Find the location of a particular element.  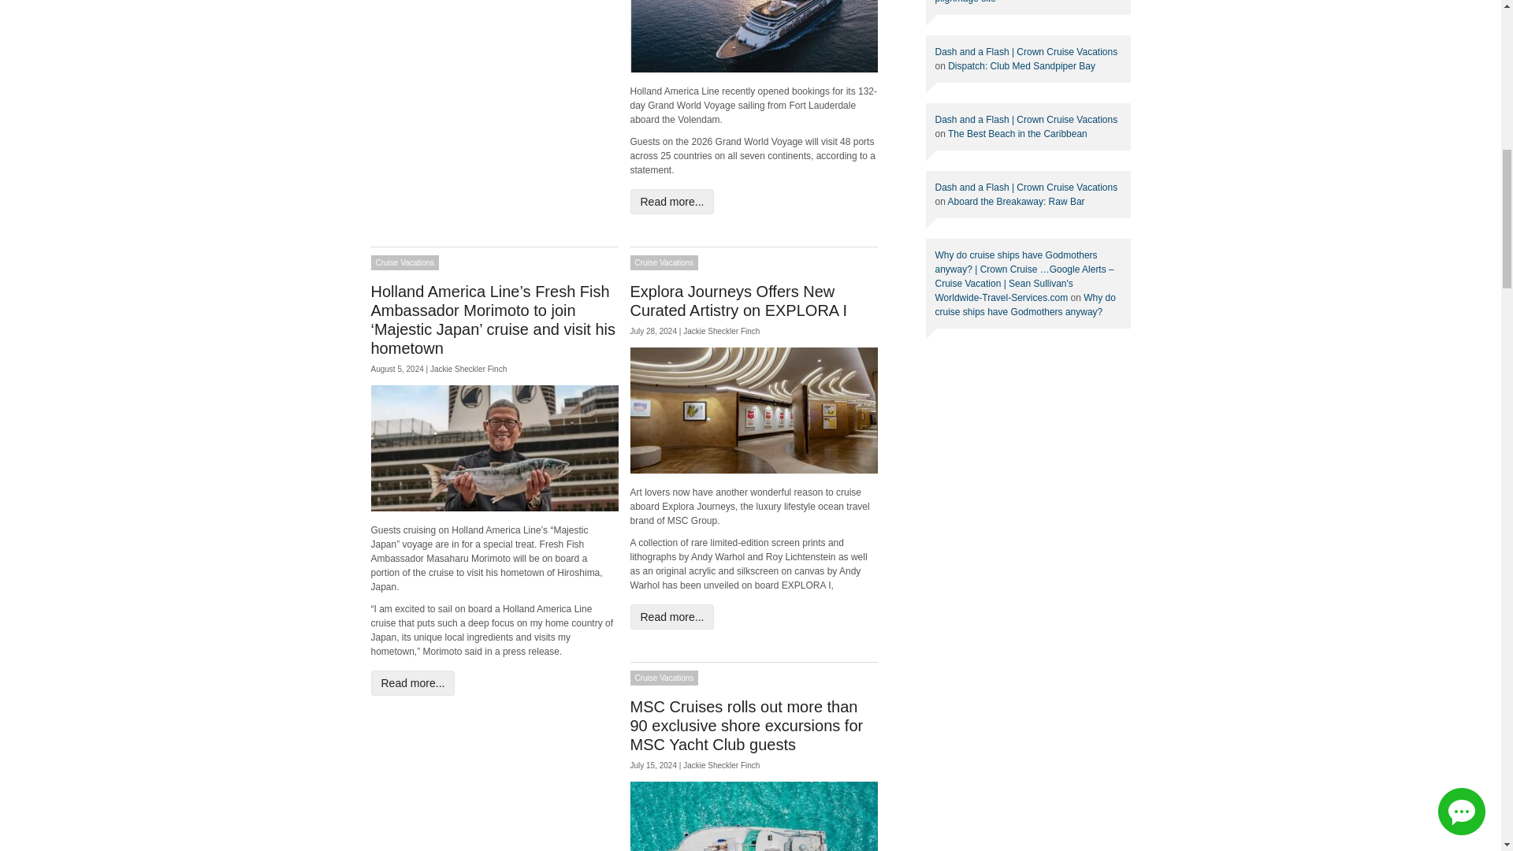

Read more... is located at coordinates (413, 683).